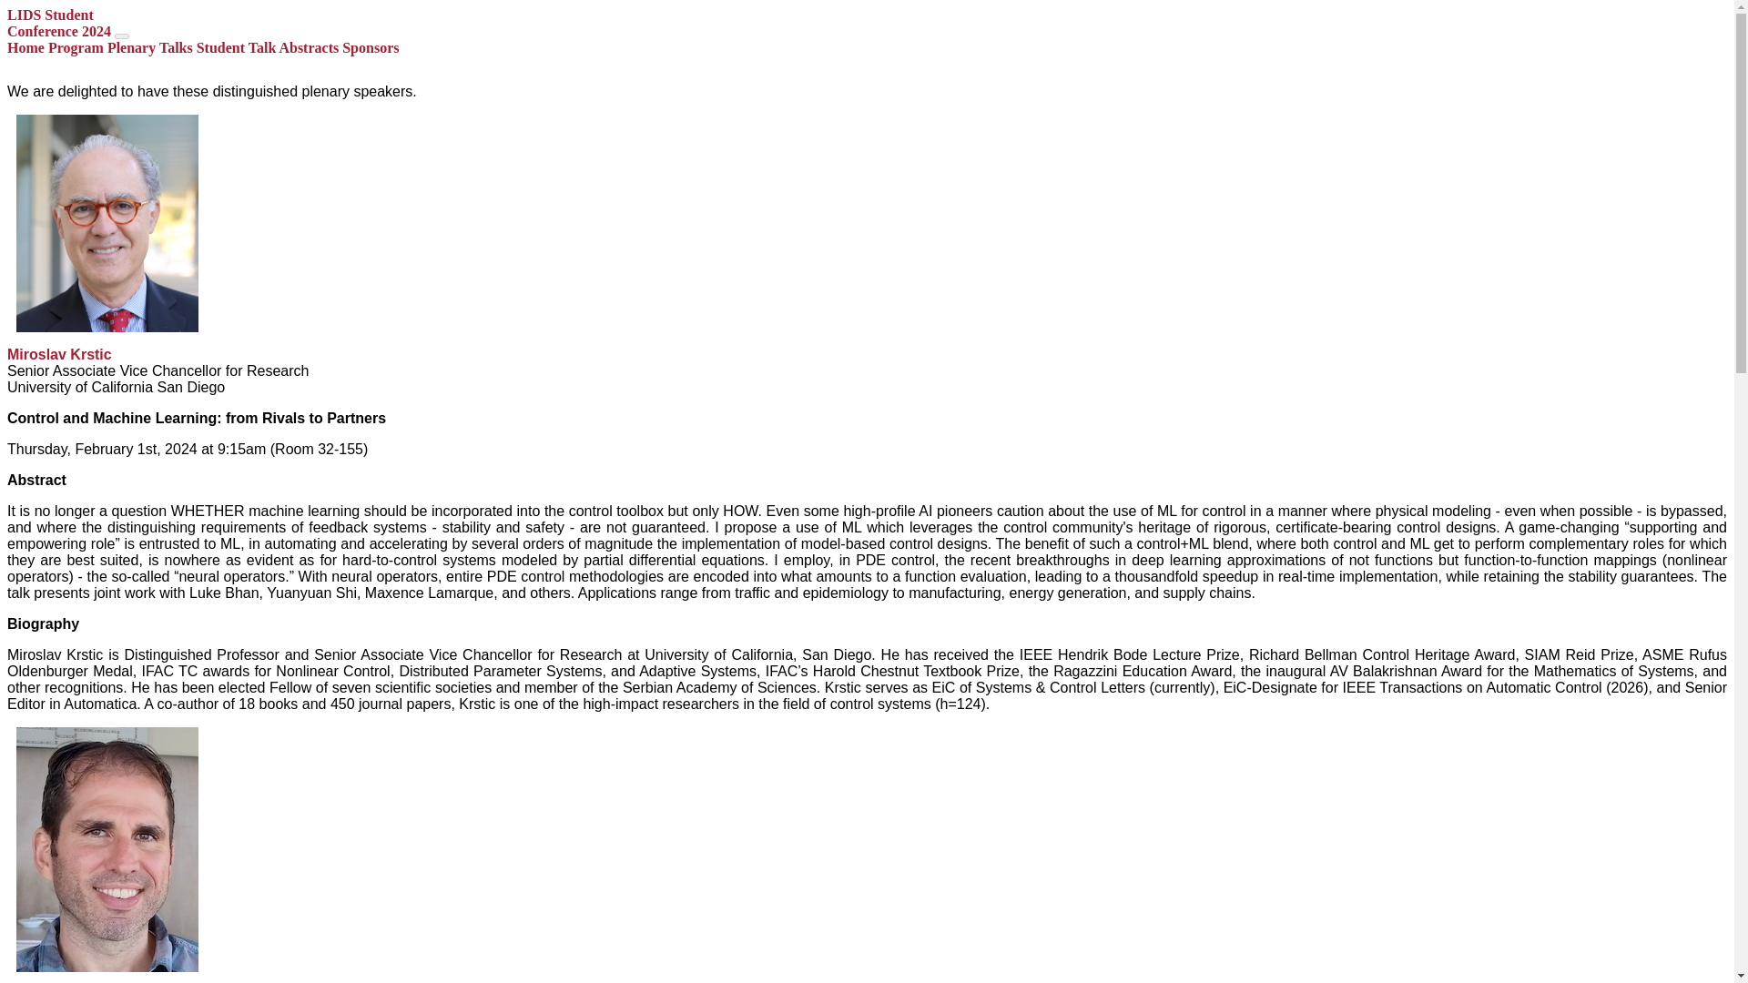 The height and width of the screenshot is (983, 1748). I want to click on Sponsors, so click(58, 355).